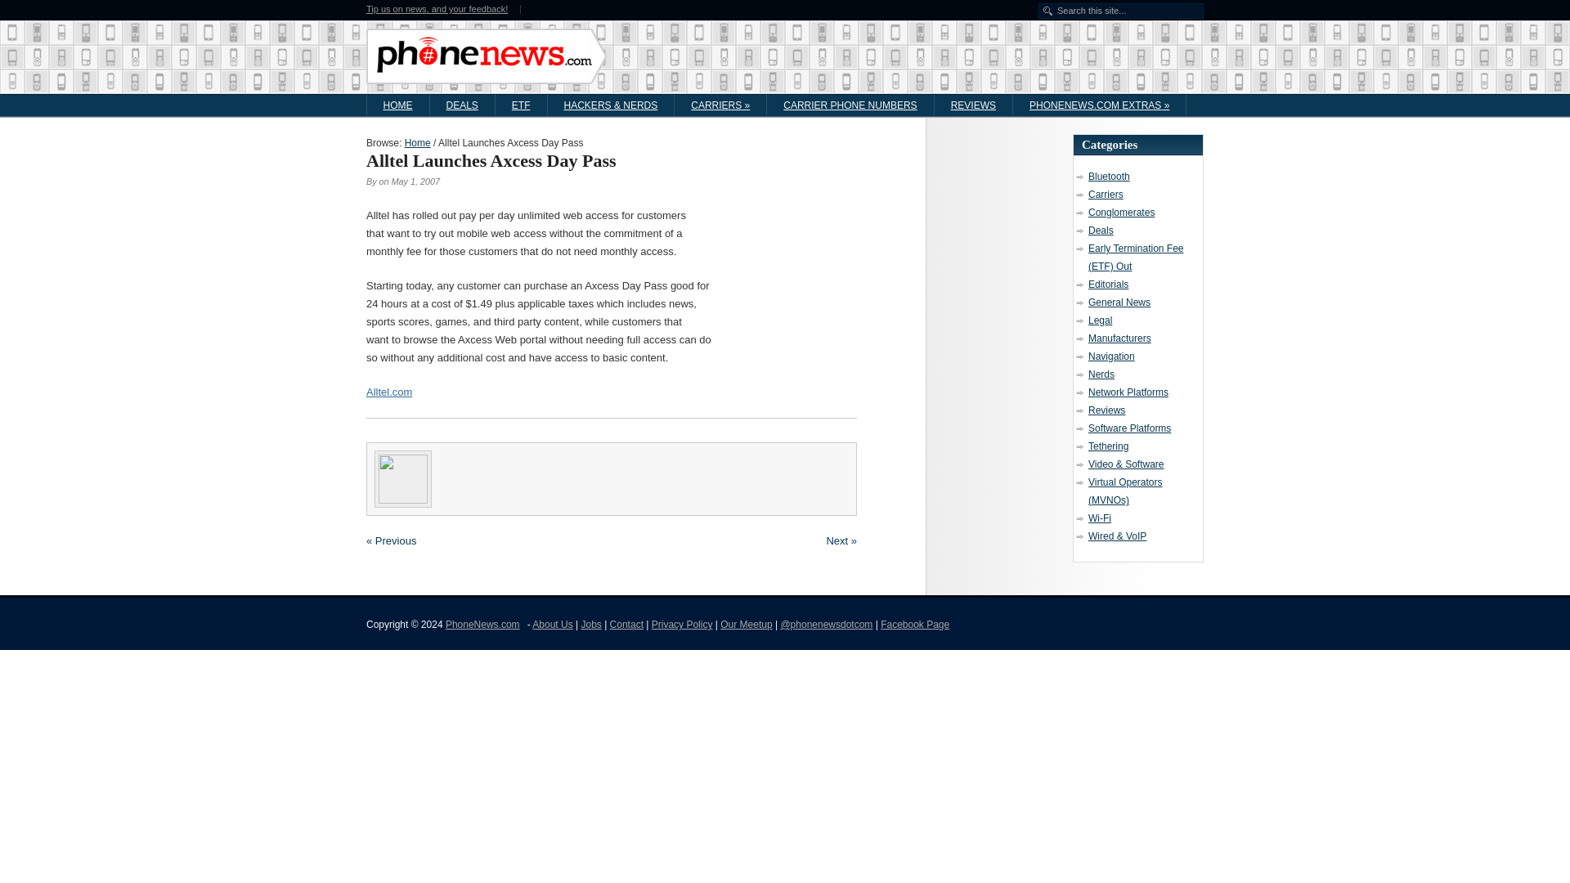 This screenshot has height=883, width=1570. Describe the element at coordinates (850, 105) in the screenshot. I see `CARRIER PHONE NUMBERS` at that location.